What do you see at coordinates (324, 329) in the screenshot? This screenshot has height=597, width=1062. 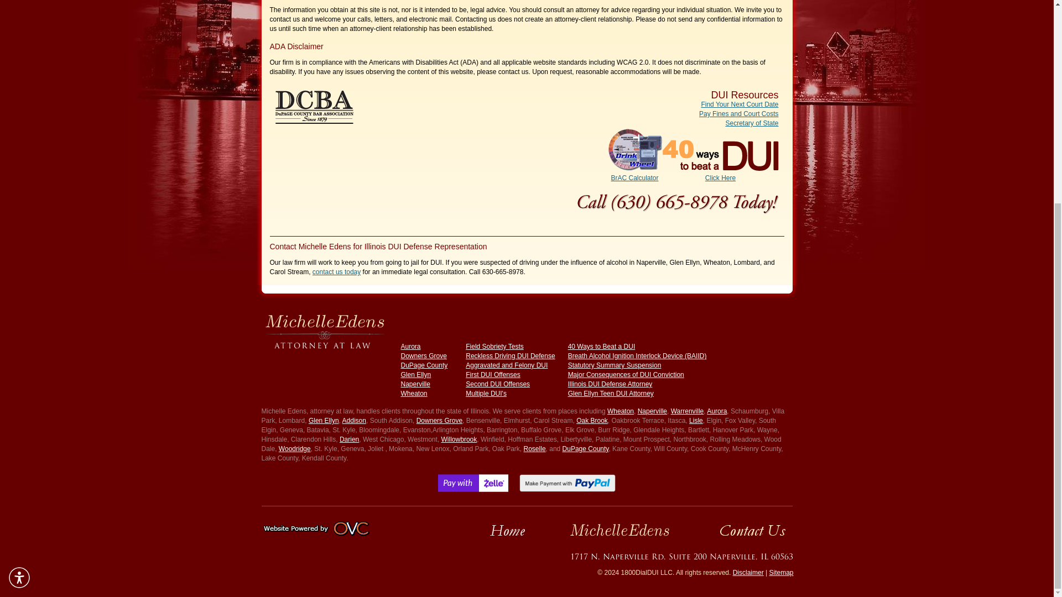 I see `Michelle Edens` at bounding box center [324, 329].